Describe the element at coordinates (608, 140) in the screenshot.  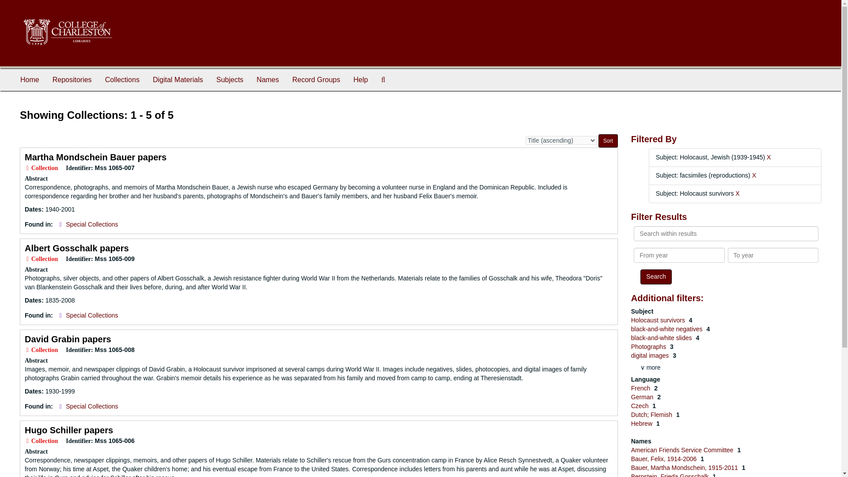
I see `Sort` at that location.